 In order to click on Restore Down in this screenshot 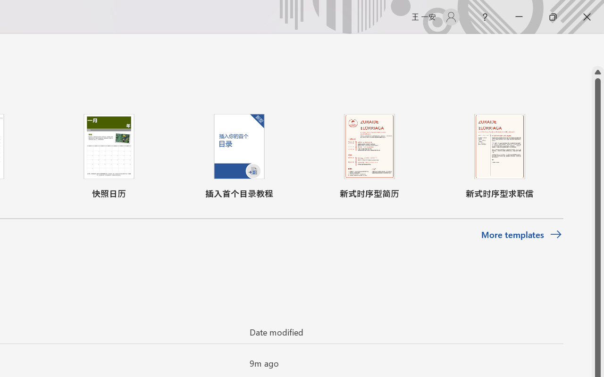, I will do `click(553, 17)`.